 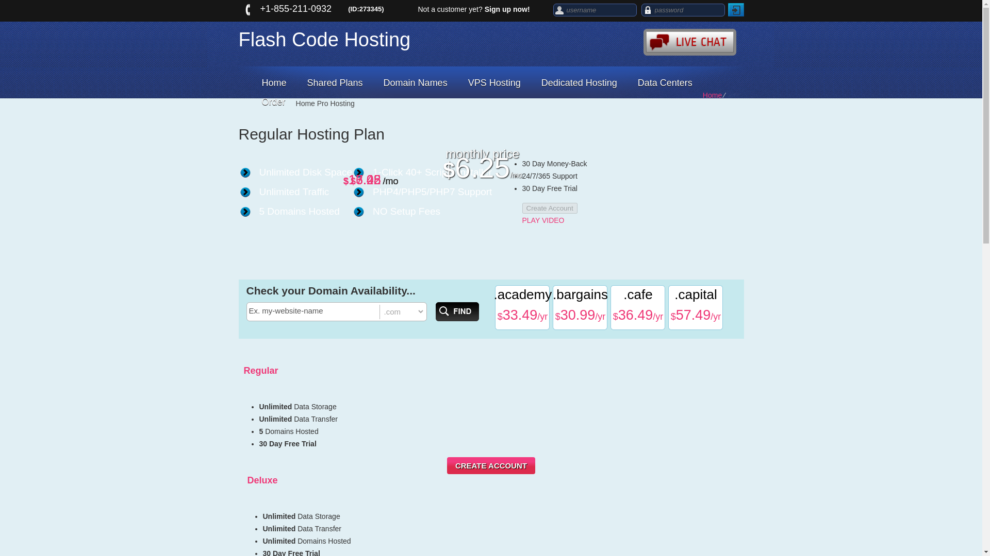 What do you see at coordinates (549, 208) in the screenshot?
I see `Create Account` at bounding box center [549, 208].